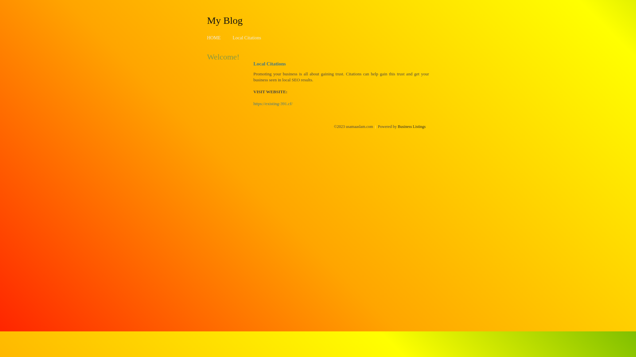 Image resolution: width=636 pixels, height=357 pixels. I want to click on Local Citations, so click(247, 38).